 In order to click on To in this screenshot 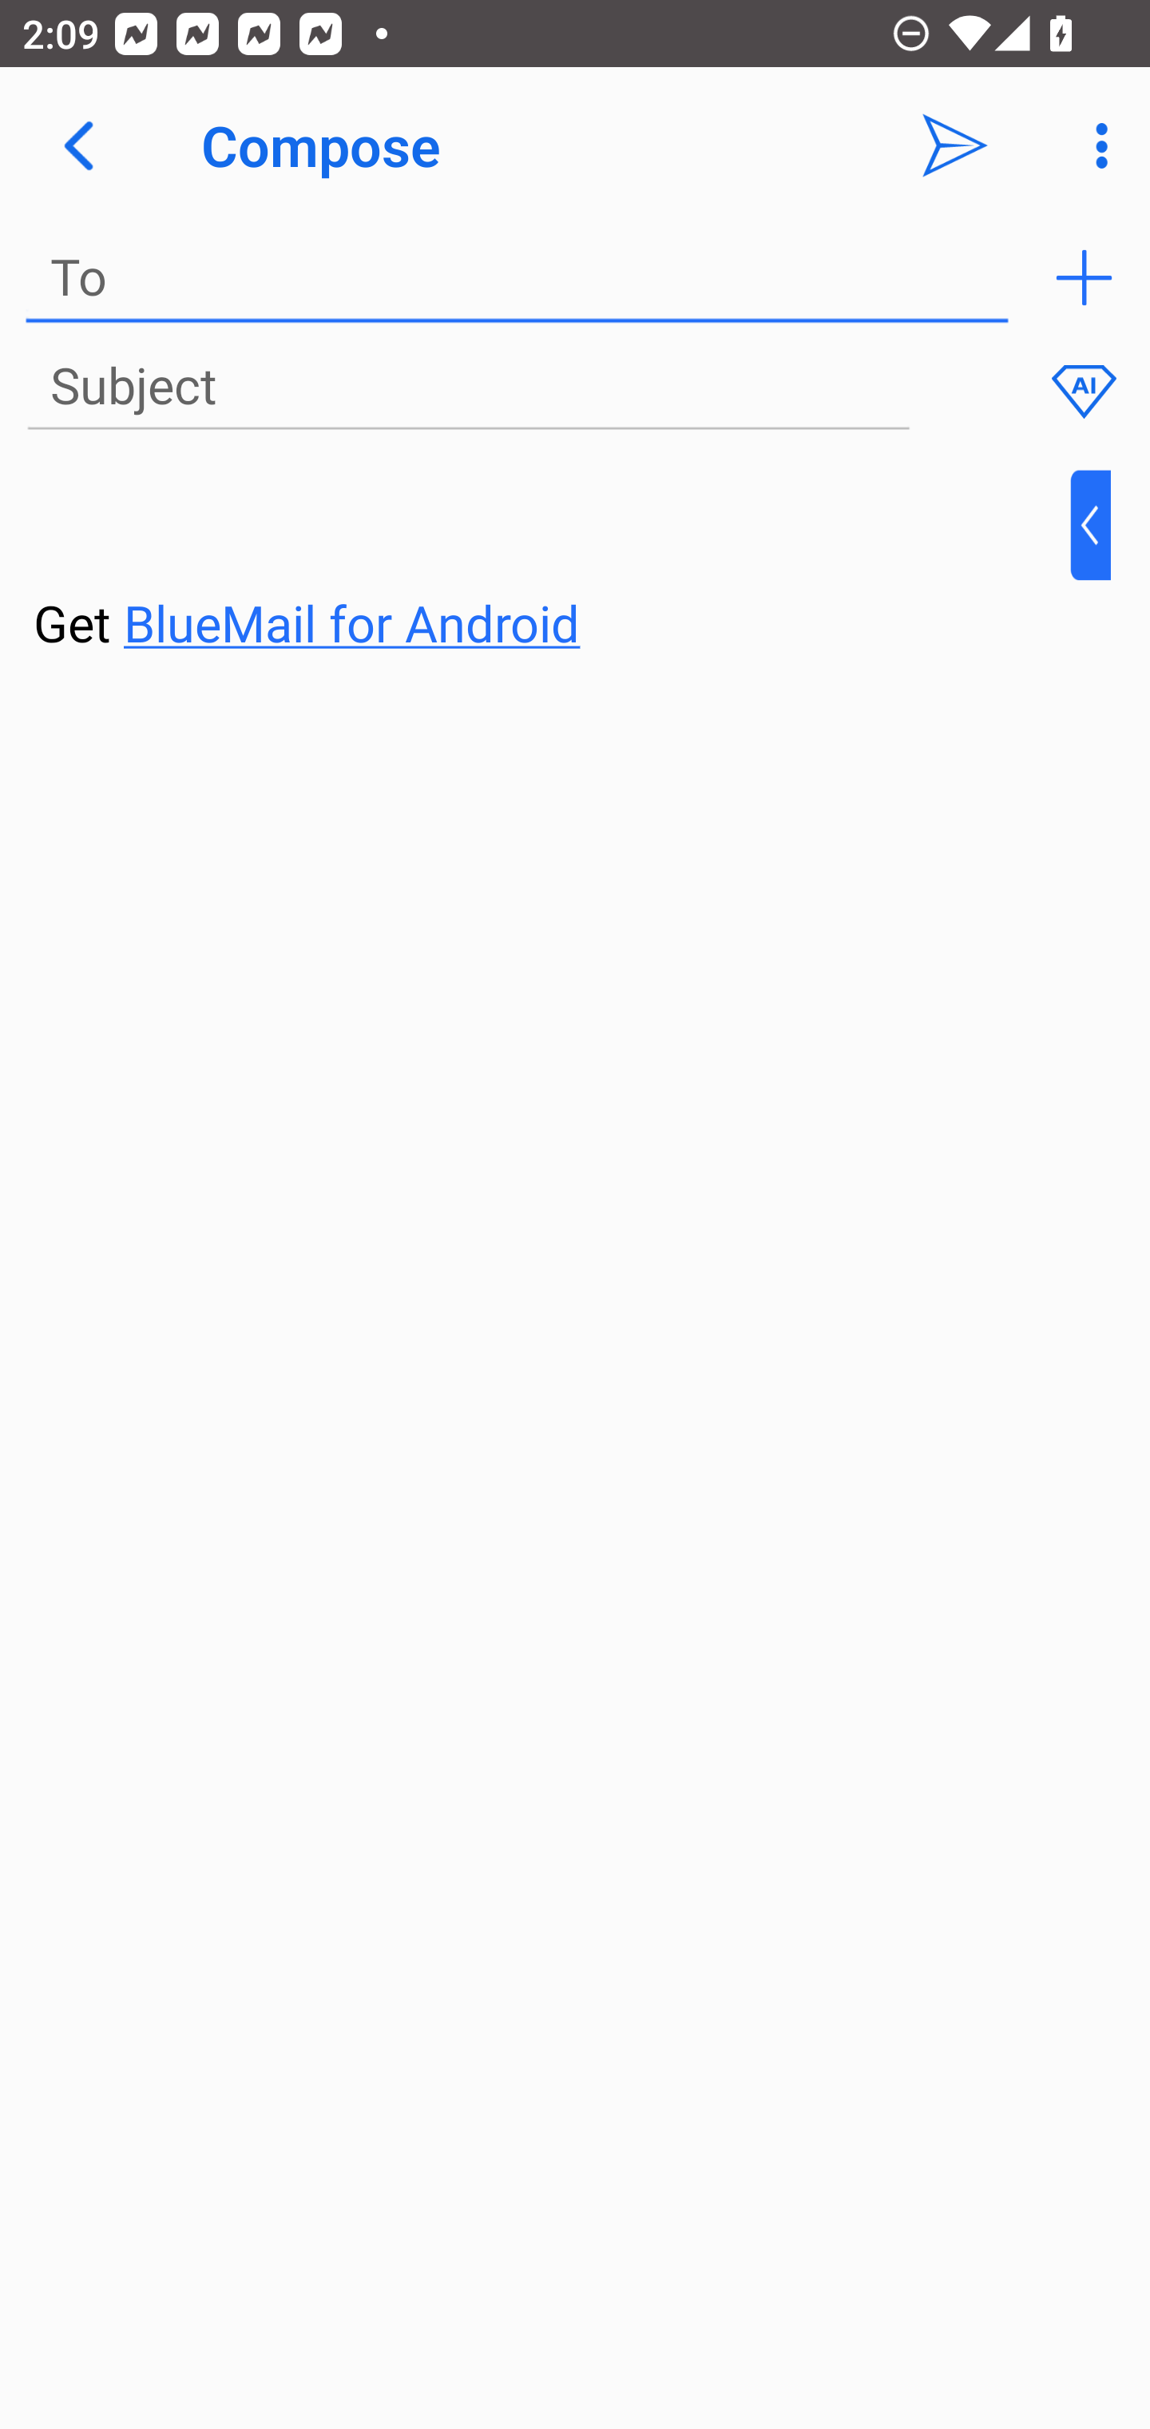, I will do `click(517, 278)`.